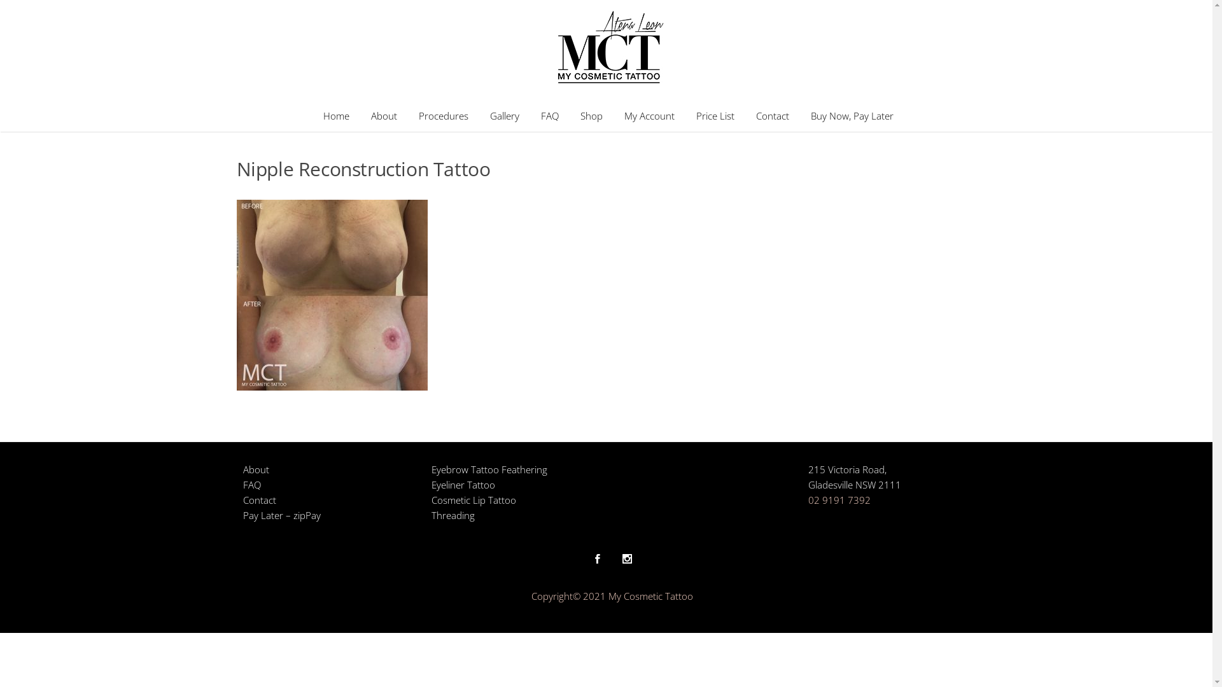 This screenshot has width=1222, height=687. Describe the element at coordinates (855, 477) in the screenshot. I see `215 Victoria Road,
Gladesville NSW 2111` at that location.